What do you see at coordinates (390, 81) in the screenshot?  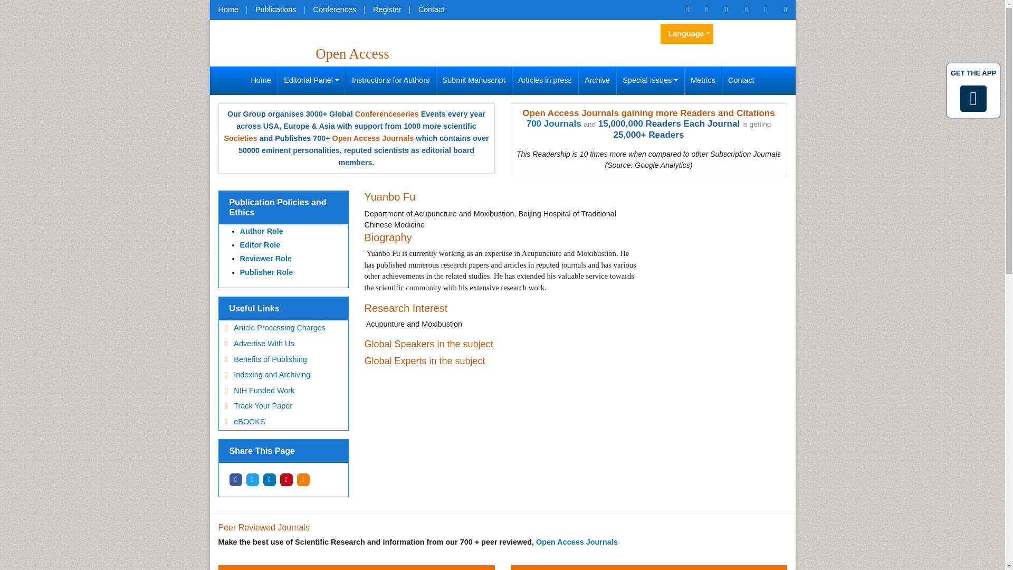 I see `Instructions for Authors` at bounding box center [390, 81].